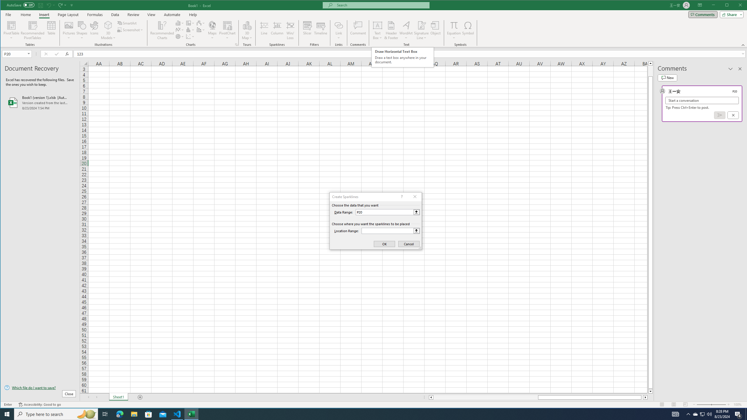 The image size is (747, 420). Describe the element at coordinates (667, 78) in the screenshot. I see `New comment` at that location.